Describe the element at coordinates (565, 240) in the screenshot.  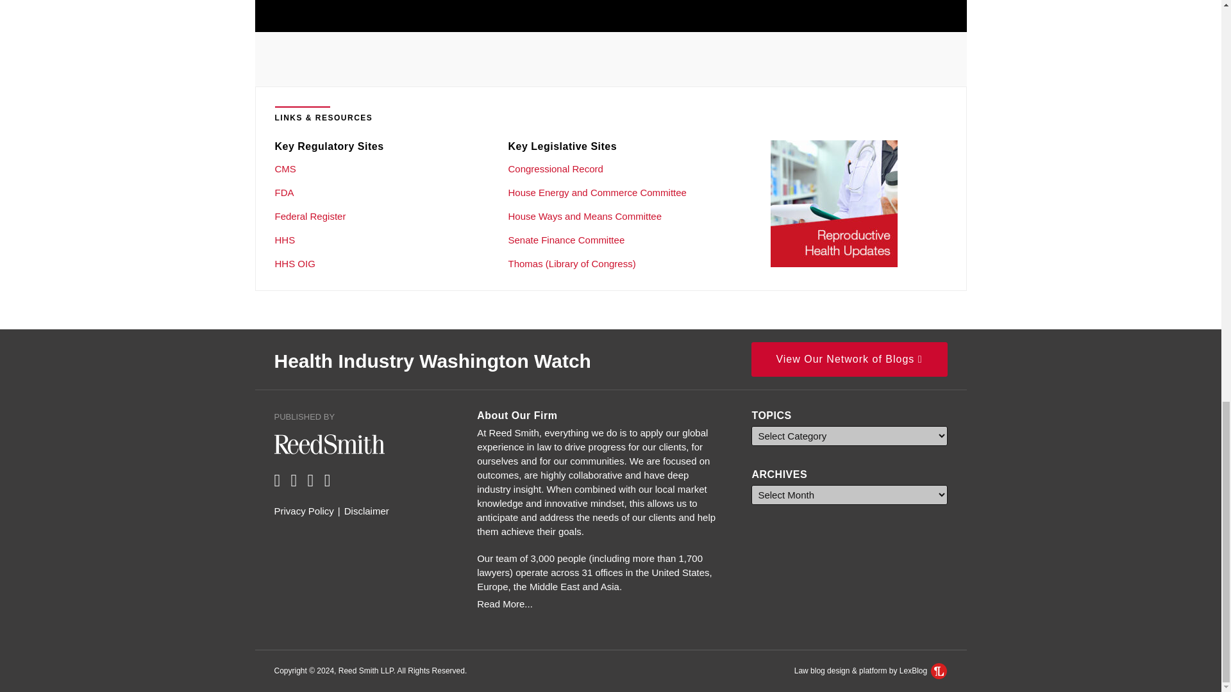
I see `Senate Finance Committee` at that location.